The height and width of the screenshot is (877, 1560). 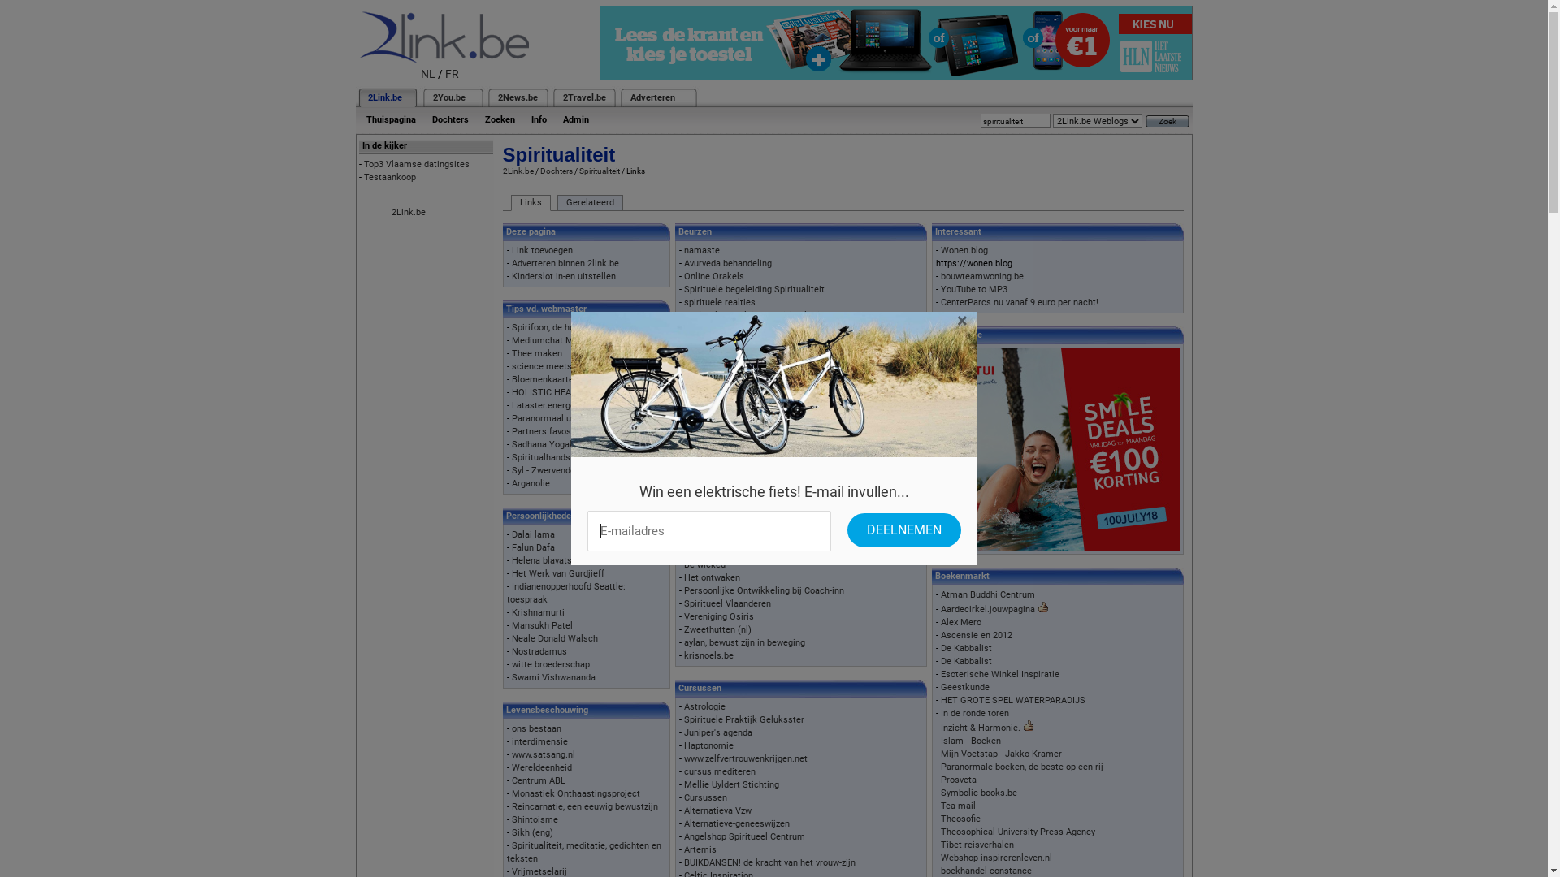 I want to click on Spiritueel Vlaanderen, so click(x=728, y=604).